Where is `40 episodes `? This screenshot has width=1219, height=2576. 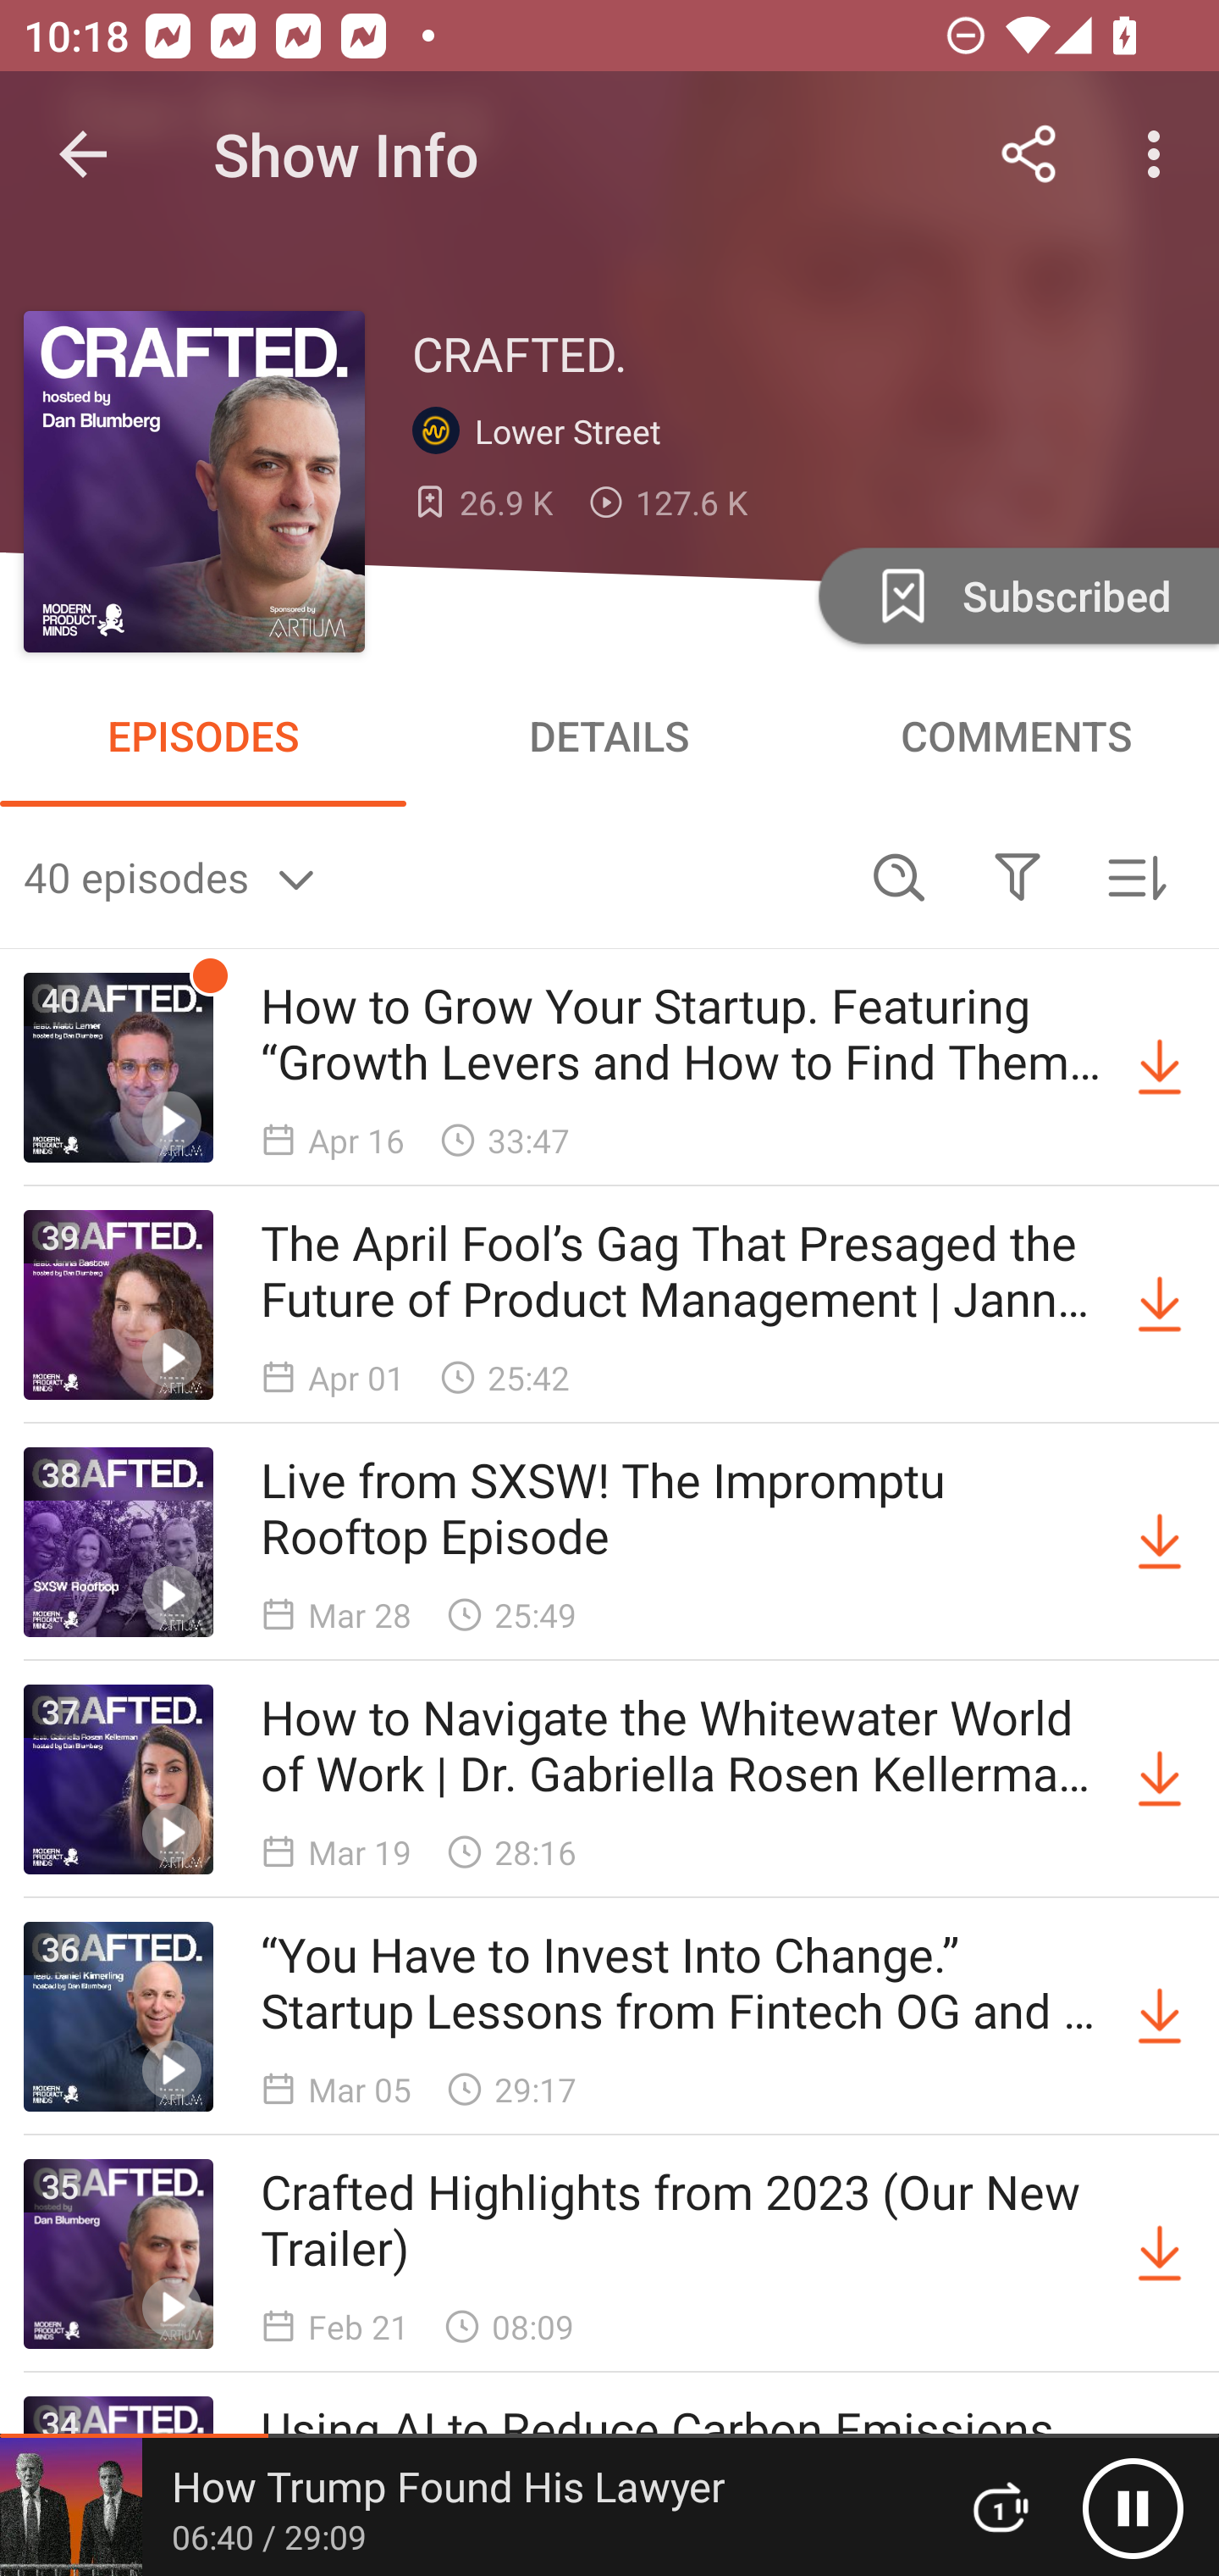
40 episodes  is located at coordinates (432, 876).